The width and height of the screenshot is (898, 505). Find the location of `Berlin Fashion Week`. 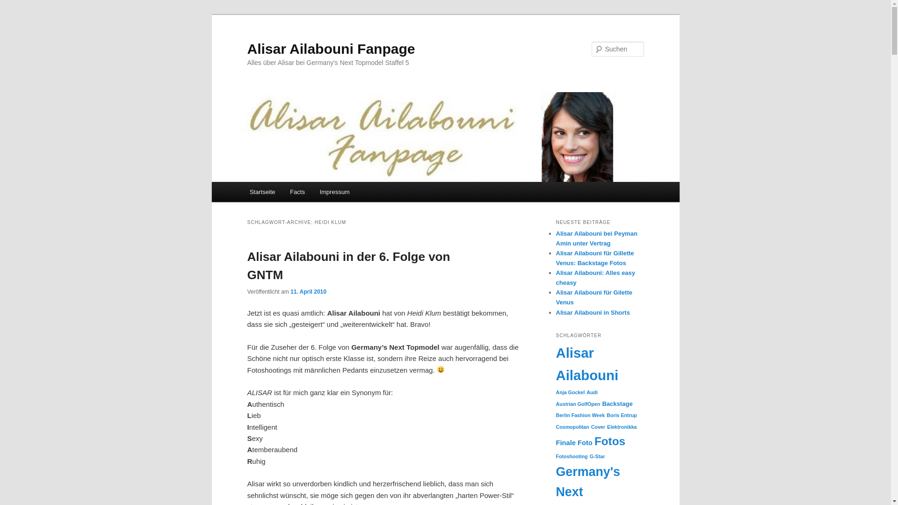

Berlin Fashion Week is located at coordinates (580, 415).